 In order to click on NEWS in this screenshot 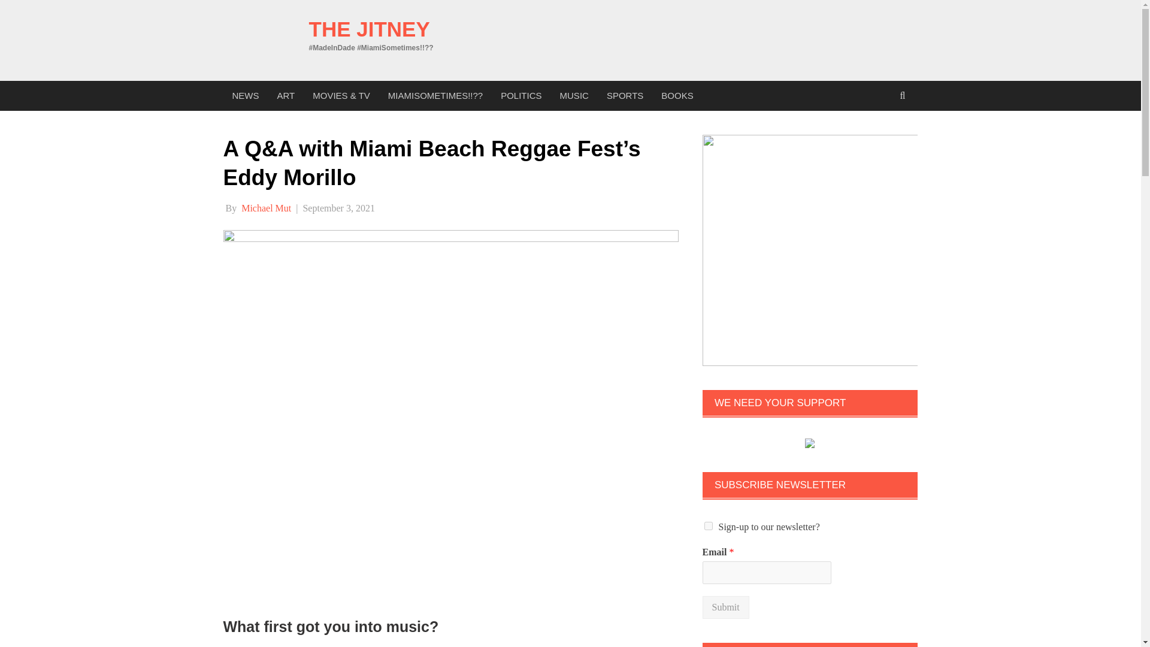, I will do `click(246, 96)`.